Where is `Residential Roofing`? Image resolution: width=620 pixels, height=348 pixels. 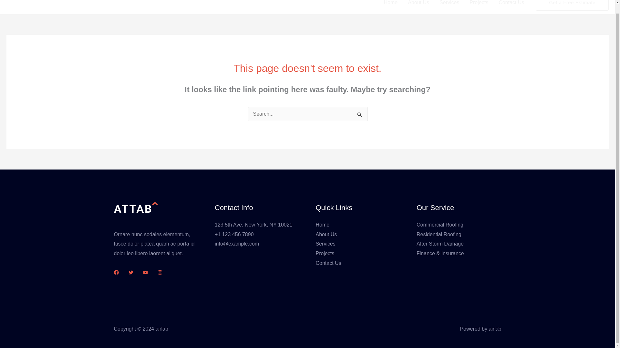 Residential Roofing is located at coordinates (439, 234).